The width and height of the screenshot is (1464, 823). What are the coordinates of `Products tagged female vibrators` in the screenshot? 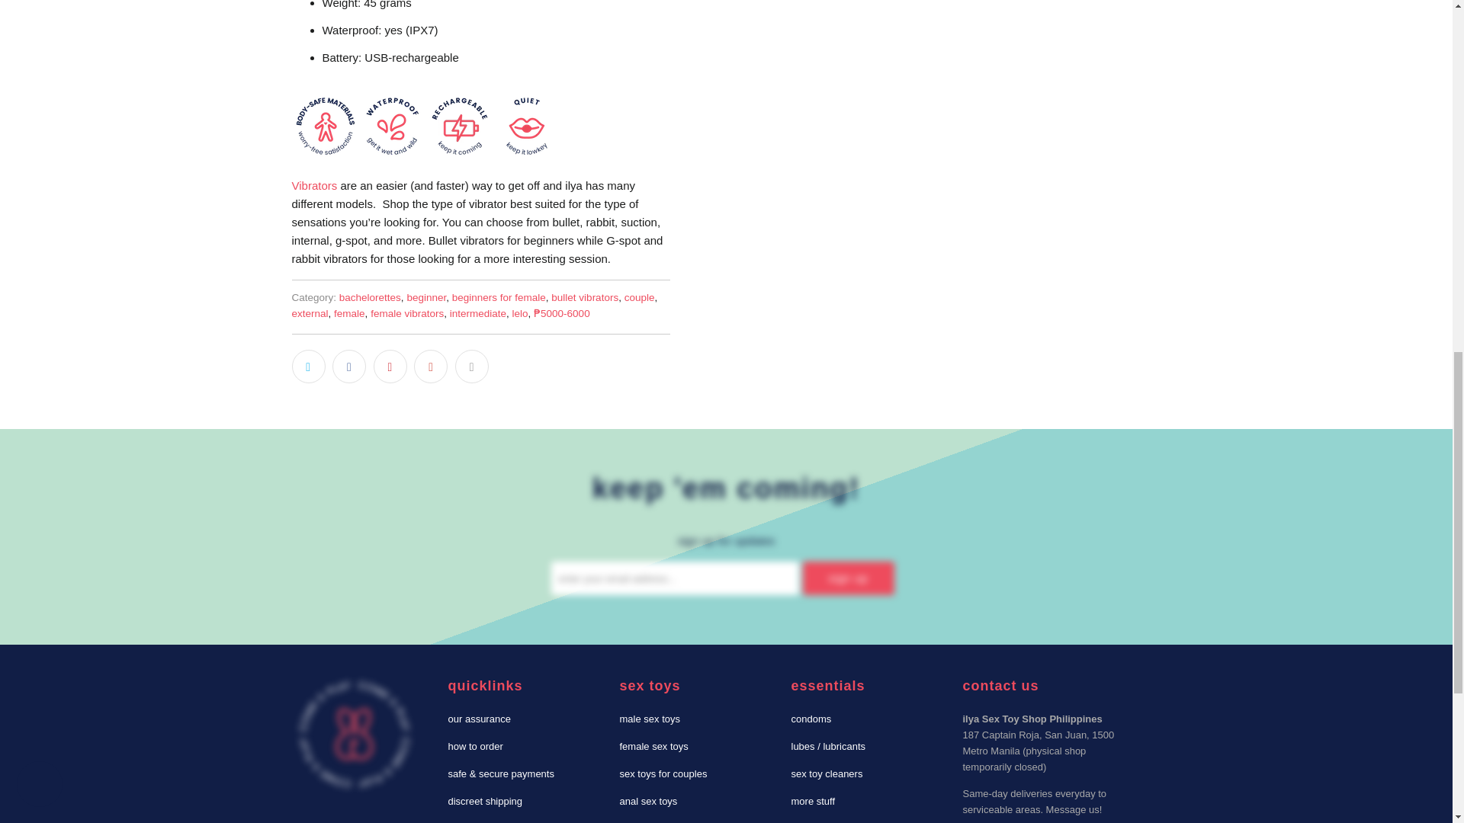 It's located at (406, 313).